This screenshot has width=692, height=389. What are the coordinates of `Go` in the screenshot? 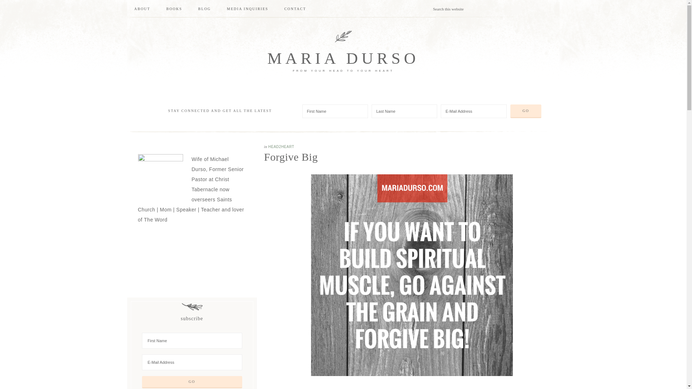 It's located at (525, 111).